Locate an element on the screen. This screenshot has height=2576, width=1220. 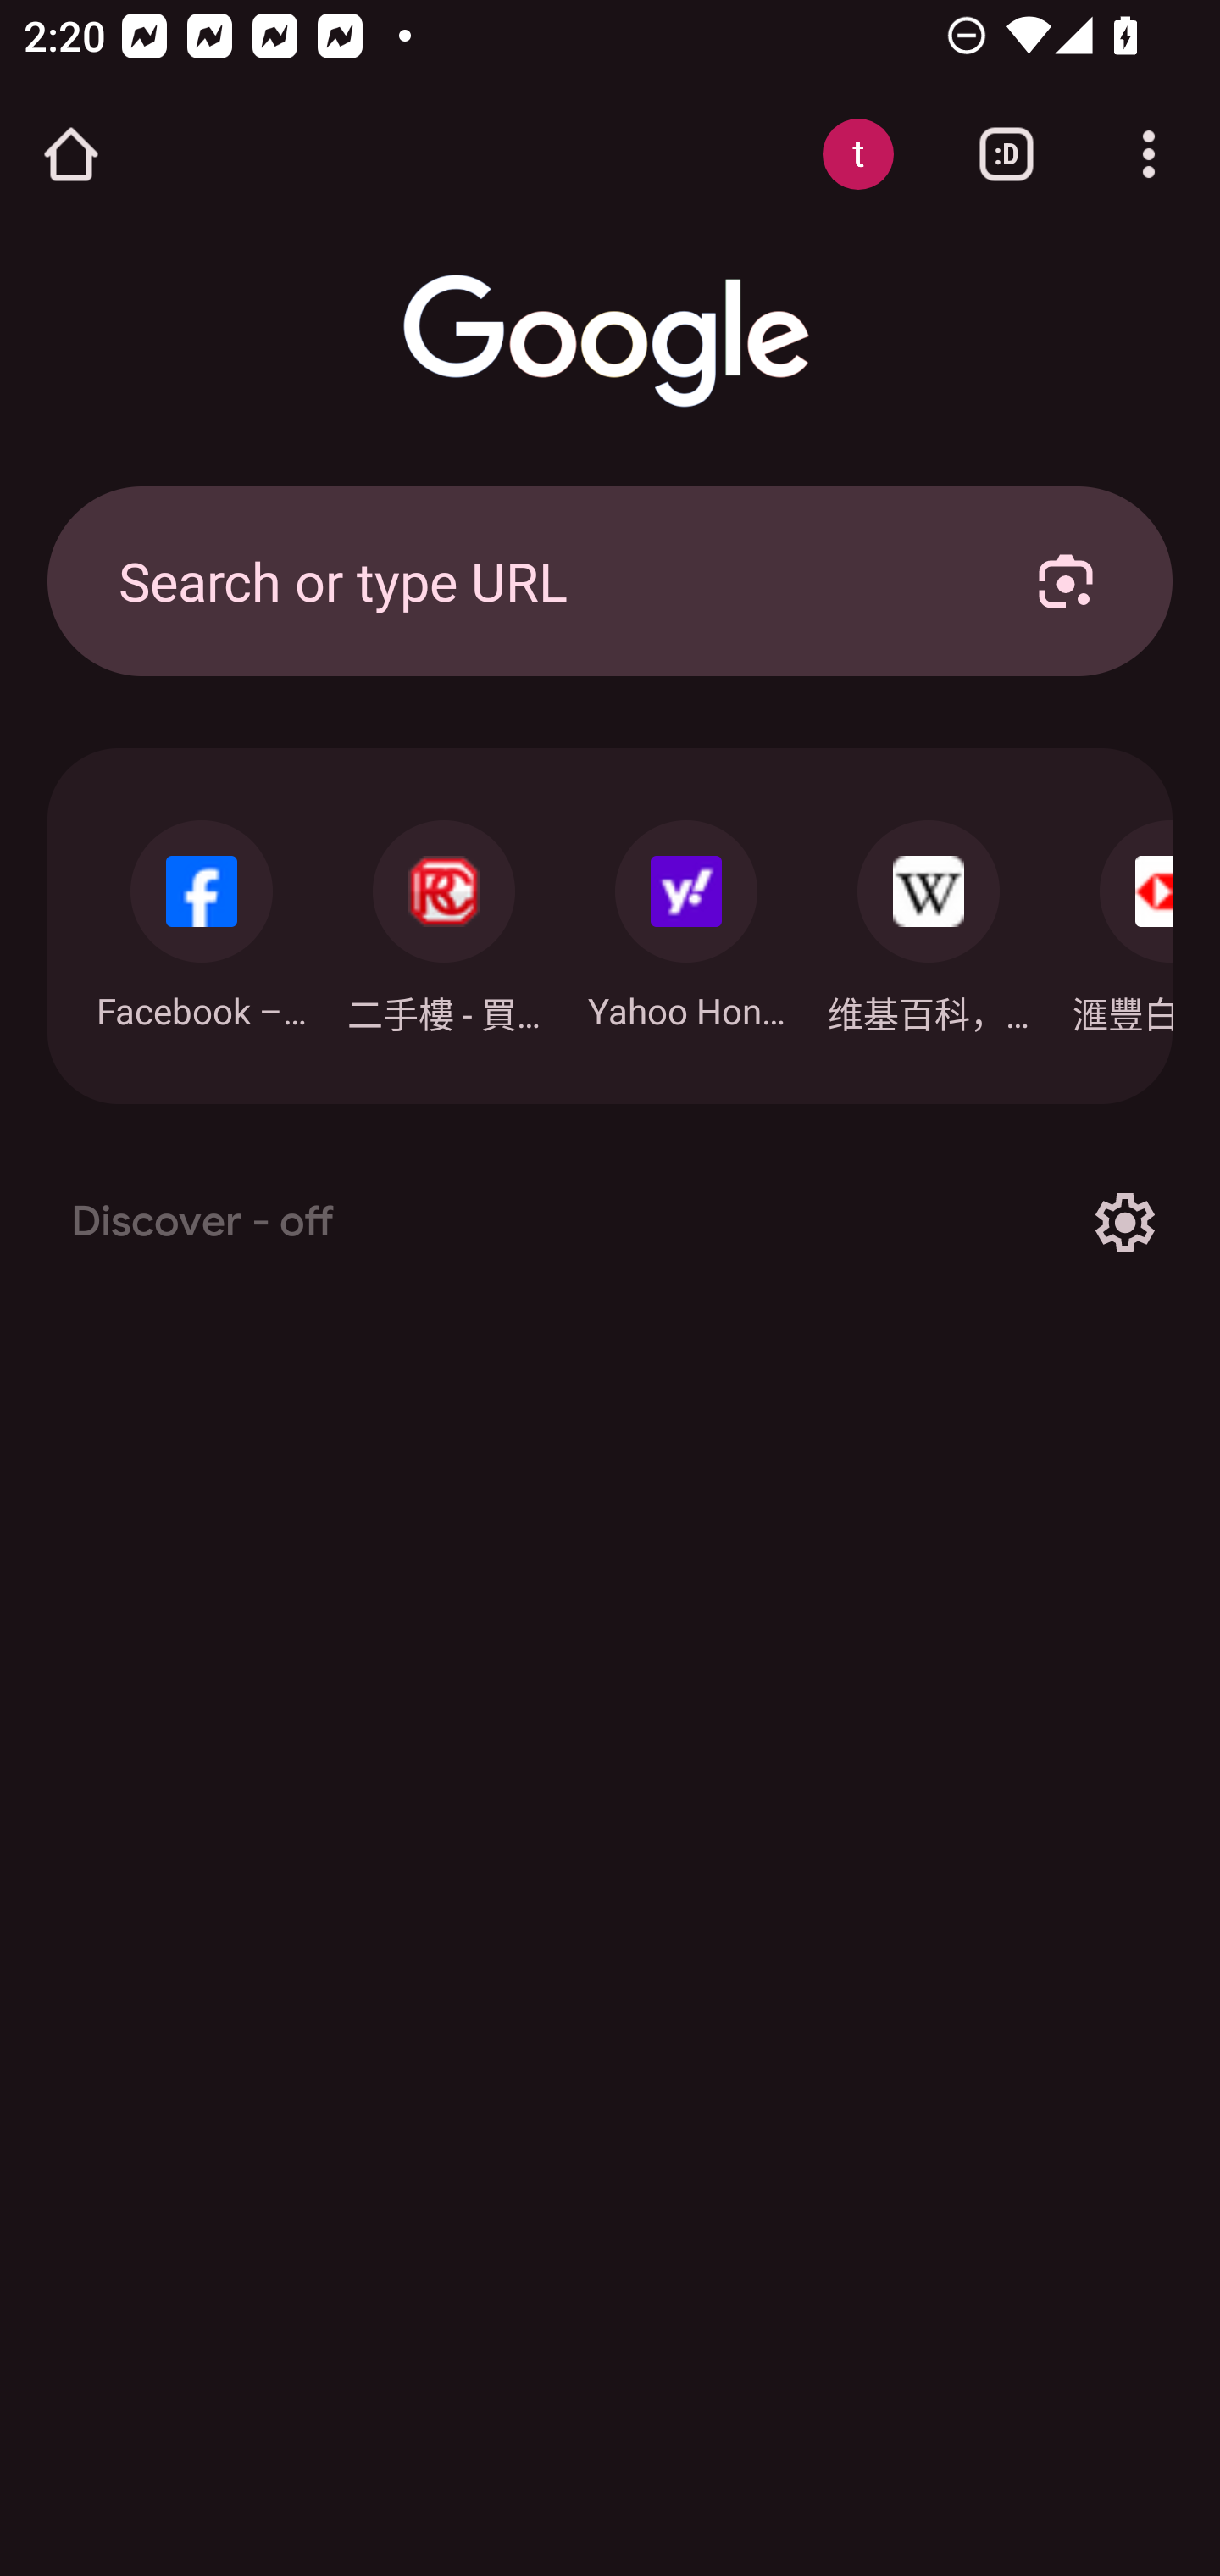
Options for Discover is located at coordinates (1124, 1222).